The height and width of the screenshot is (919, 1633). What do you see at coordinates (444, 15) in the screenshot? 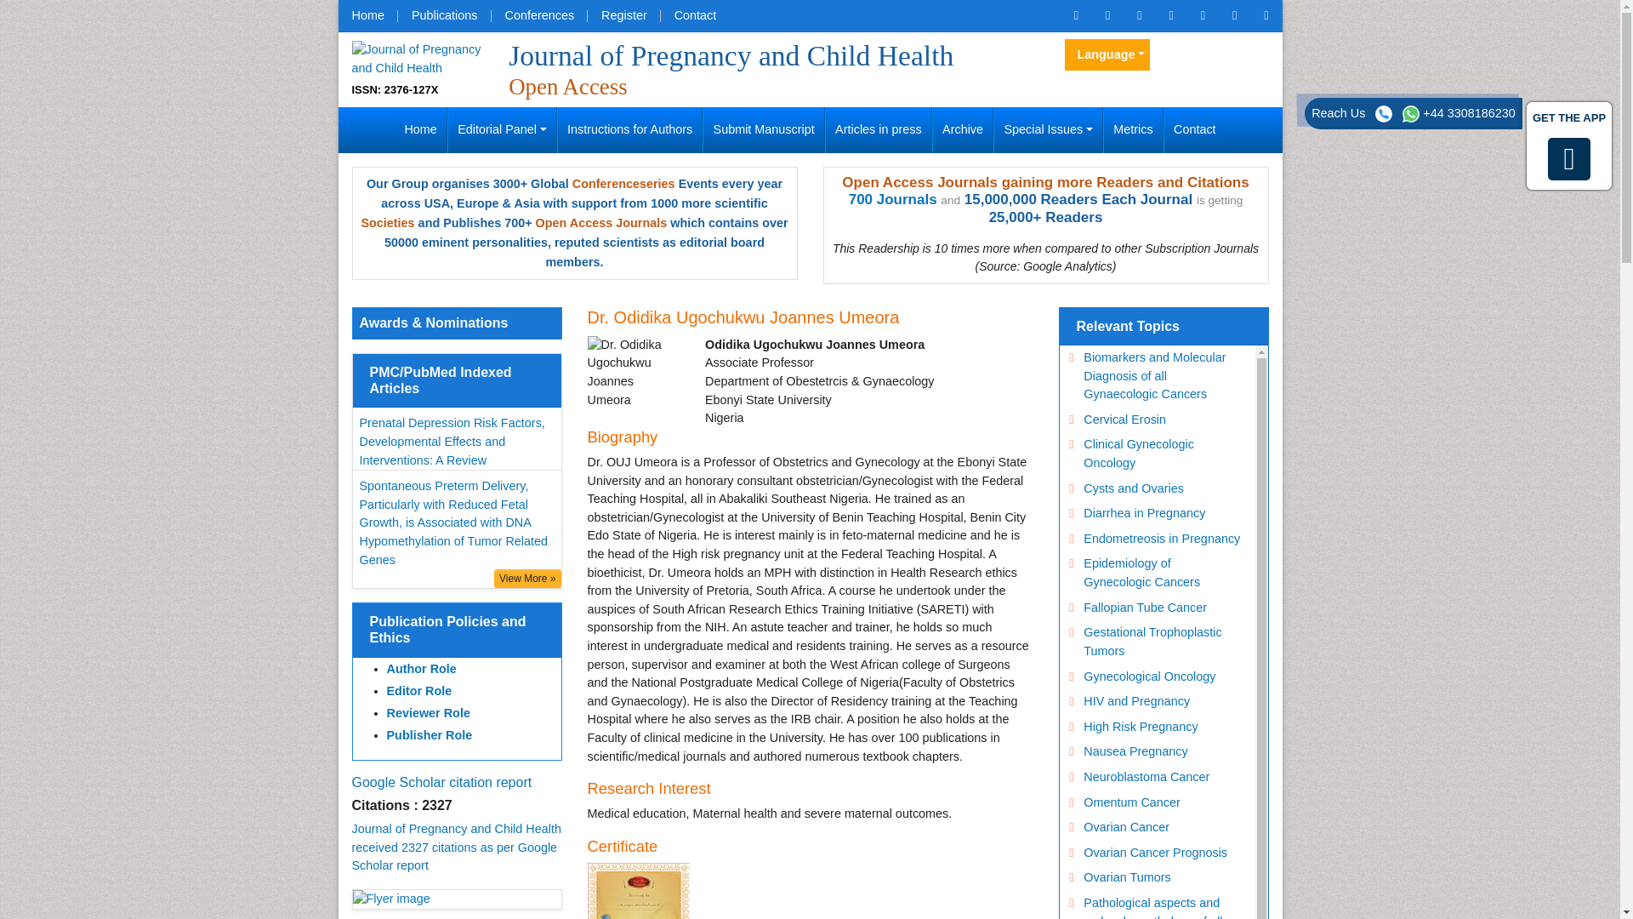
I see `OMICS International Journals` at bounding box center [444, 15].